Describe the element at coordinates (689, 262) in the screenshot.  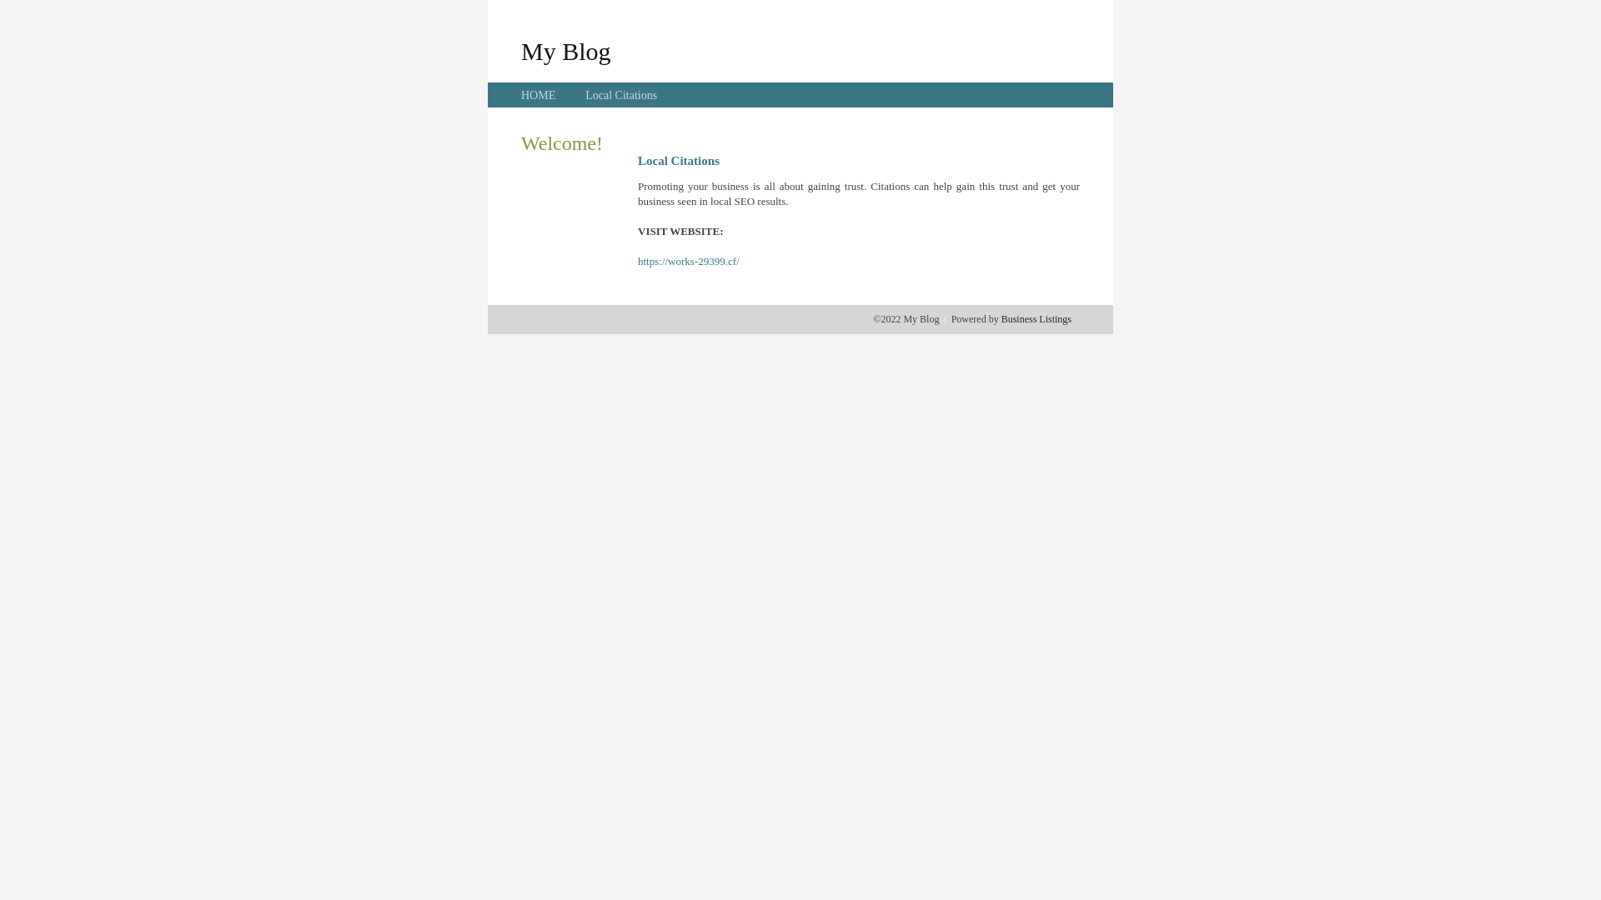
I see `https://works-29399.cf/` at that location.